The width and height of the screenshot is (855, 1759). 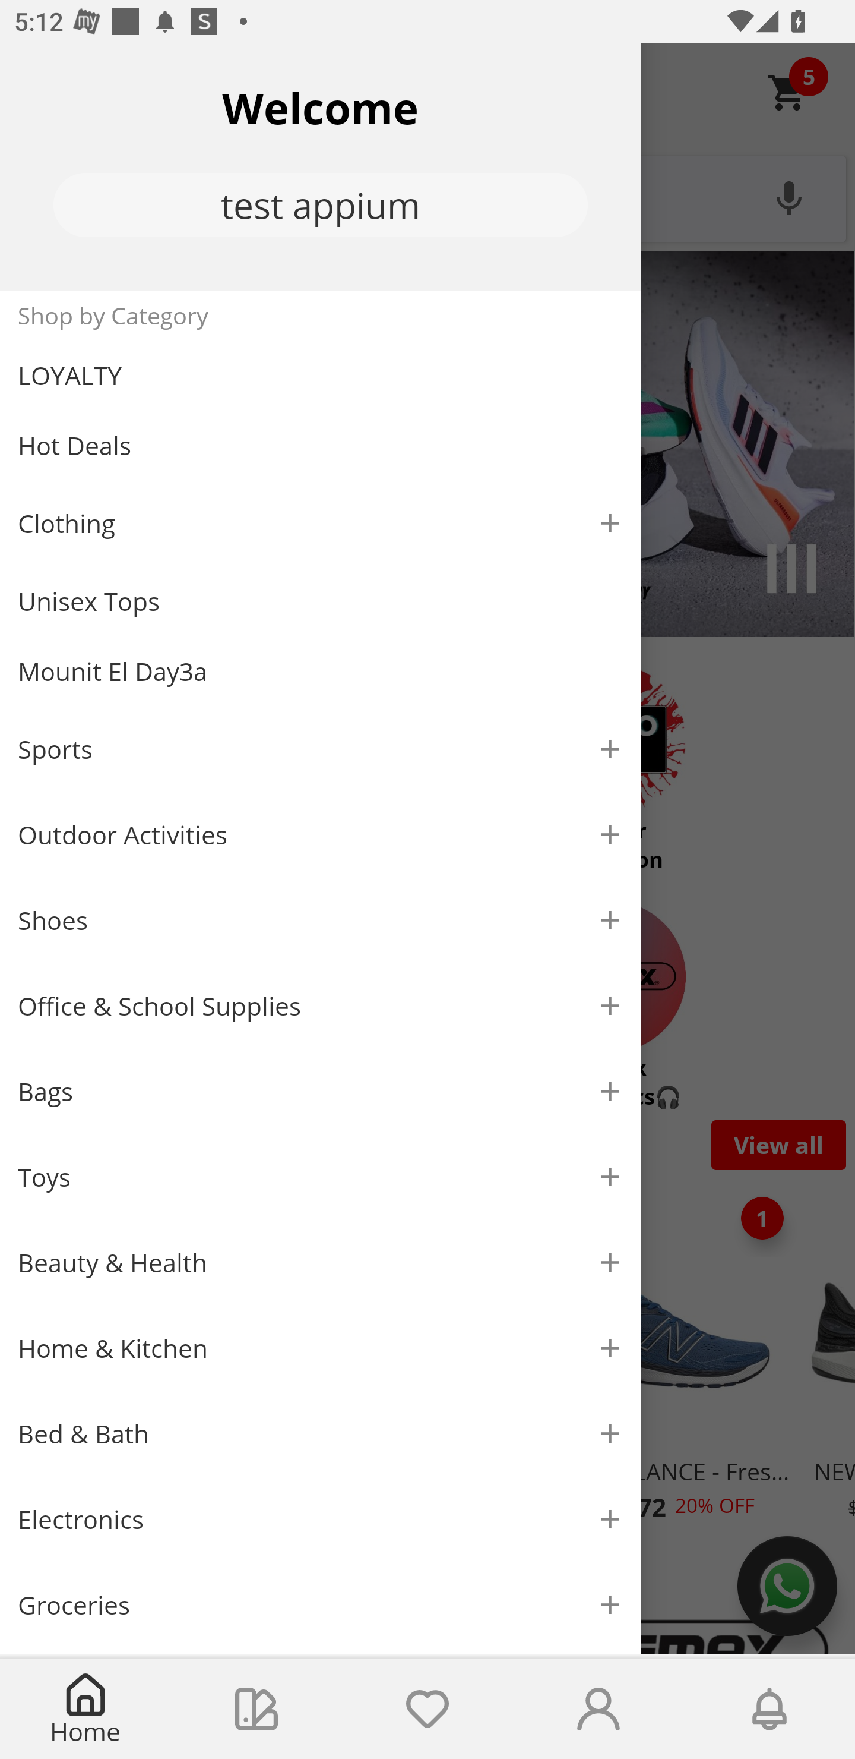 What do you see at coordinates (321, 1178) in the screenshot?
I see `Toys` at bounding box center [321, 1178].